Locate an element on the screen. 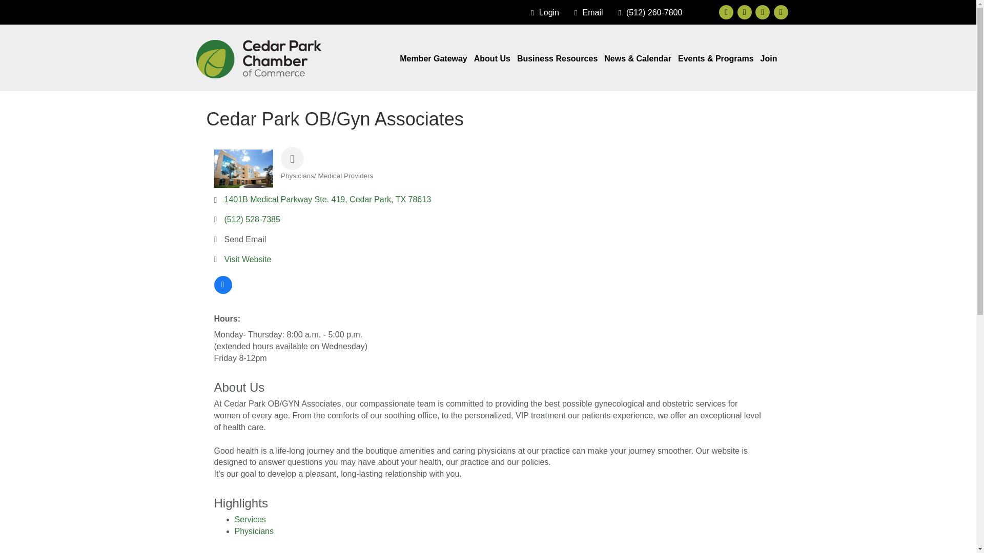 The image size is (984, 553). Business Resources is located at coordinates (557, 58).